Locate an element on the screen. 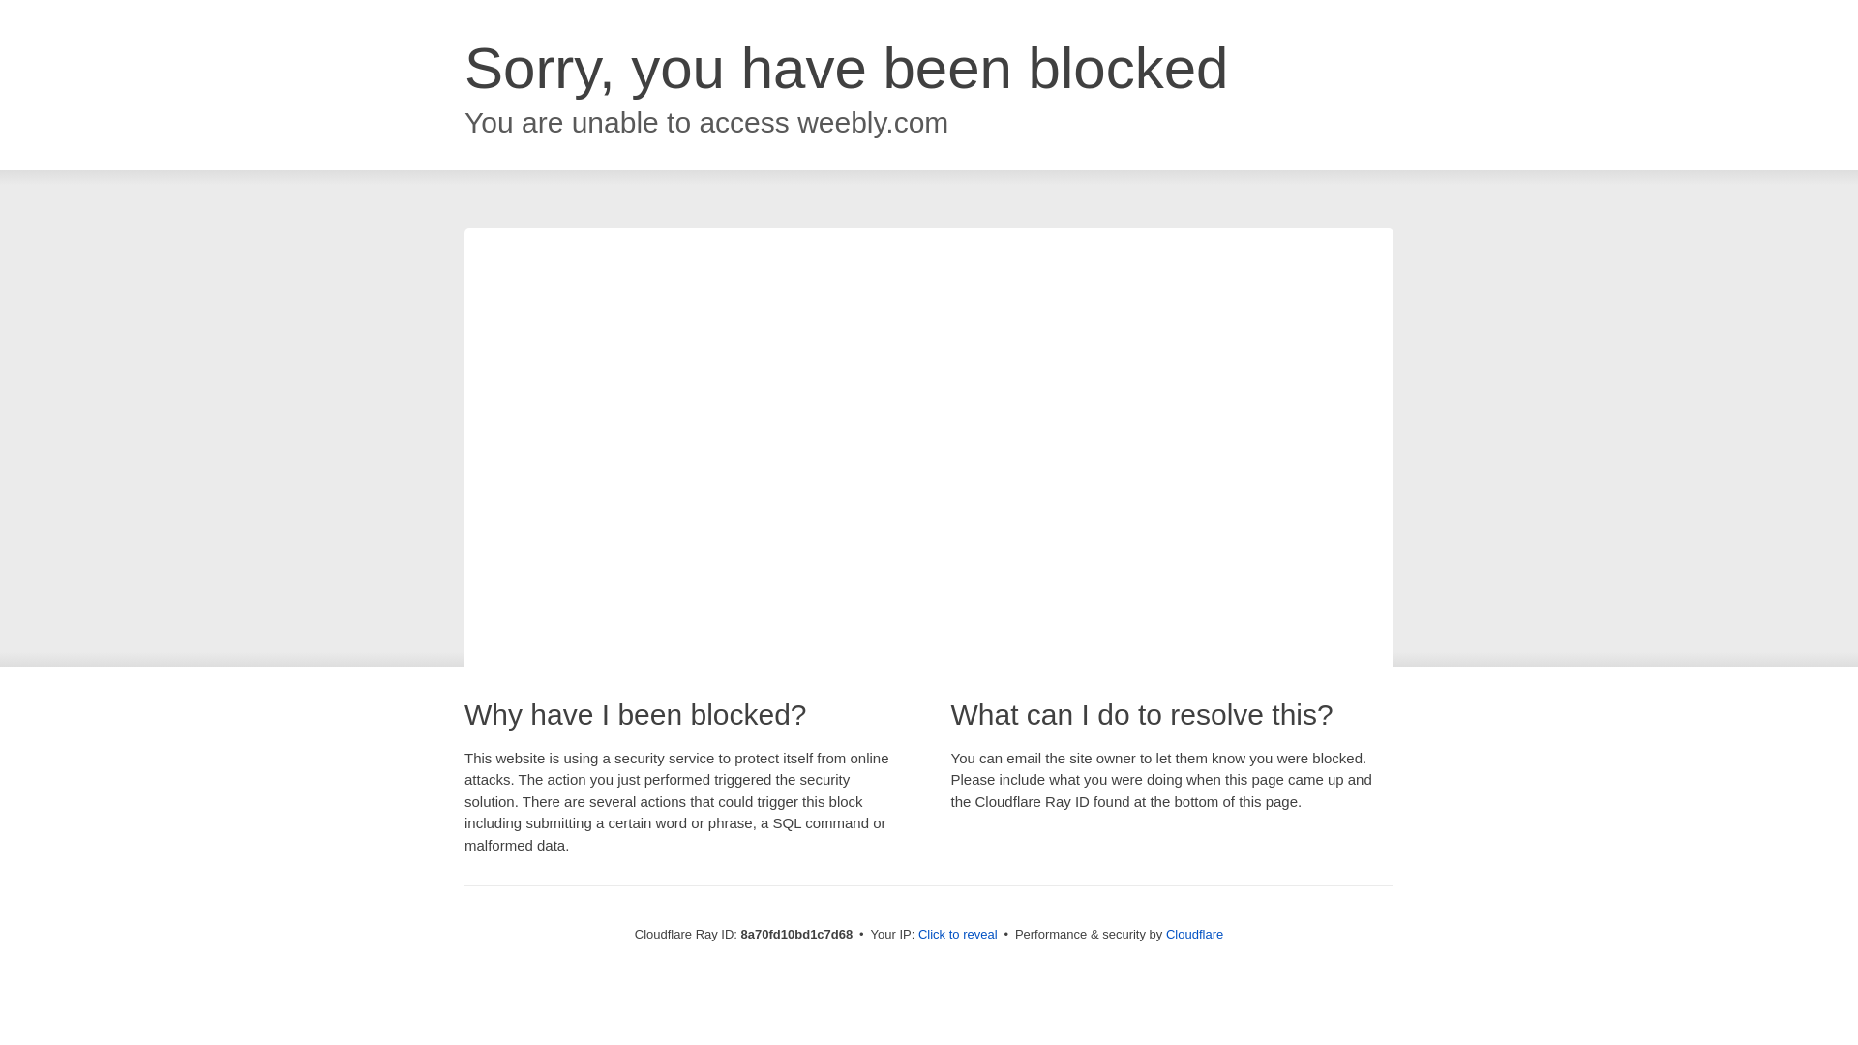 This screenshot has height=1045, width=1858. Cloudflare is located at coordinates (1194, 934).